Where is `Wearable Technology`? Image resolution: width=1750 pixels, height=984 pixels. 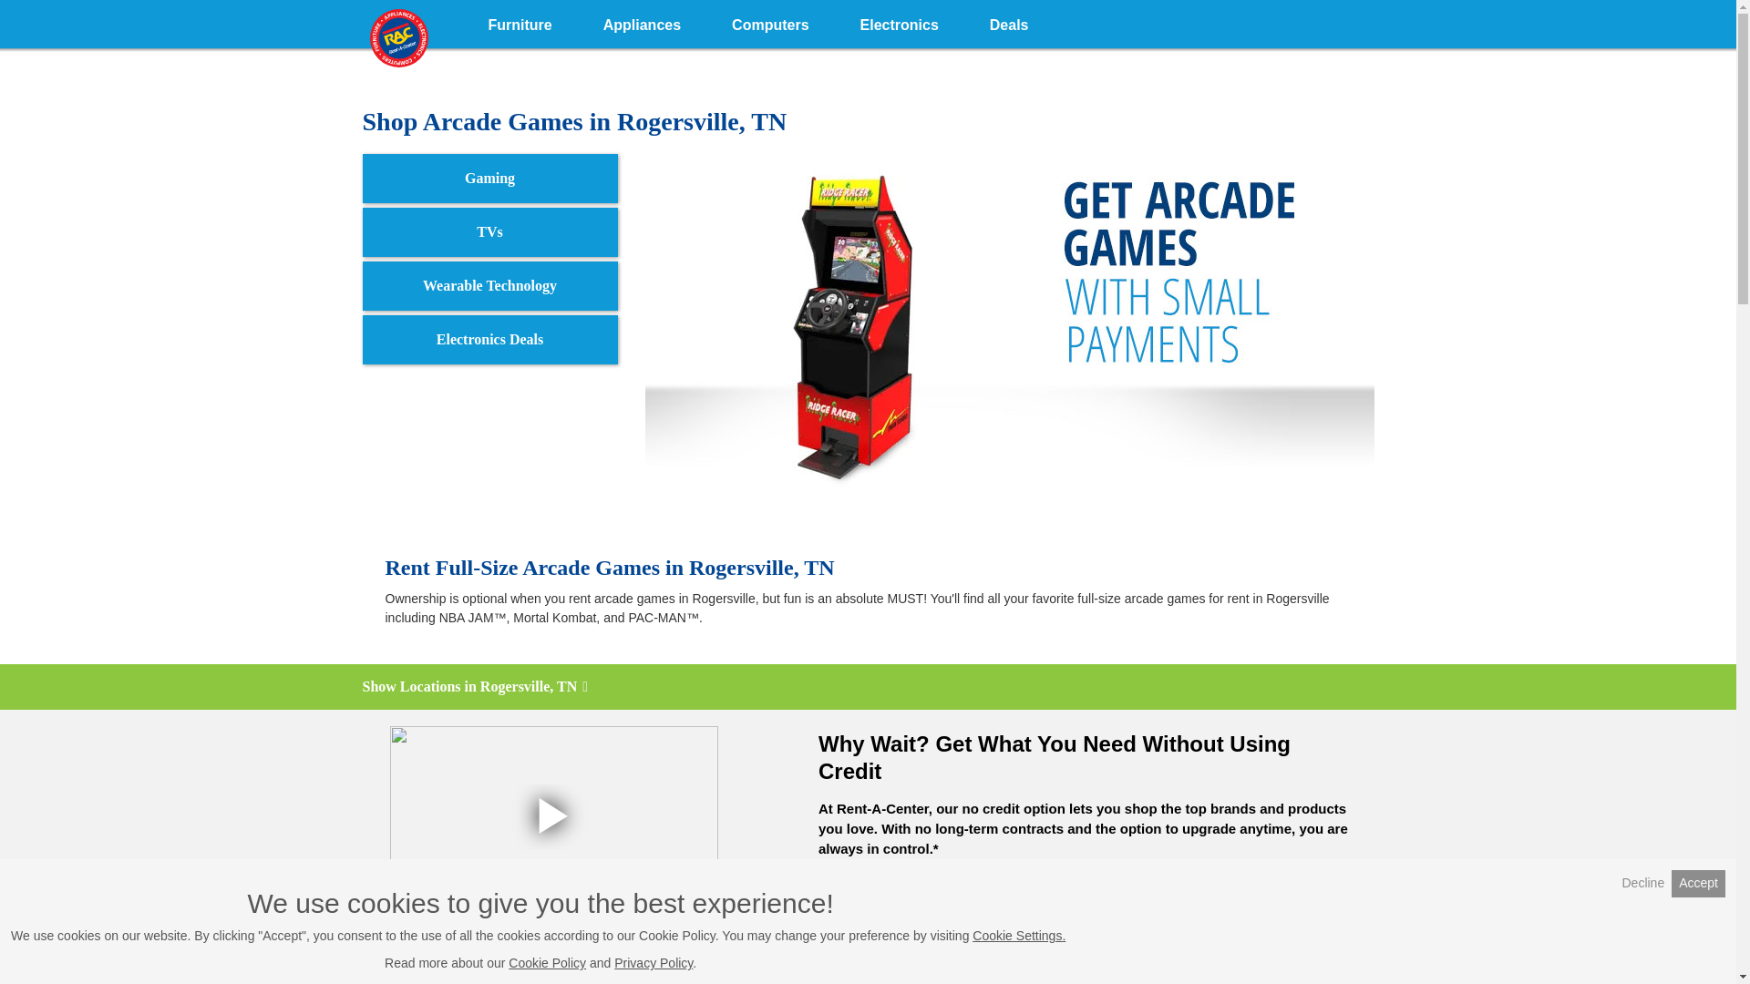 Wearable Technology is located at coordinates (489, 286).